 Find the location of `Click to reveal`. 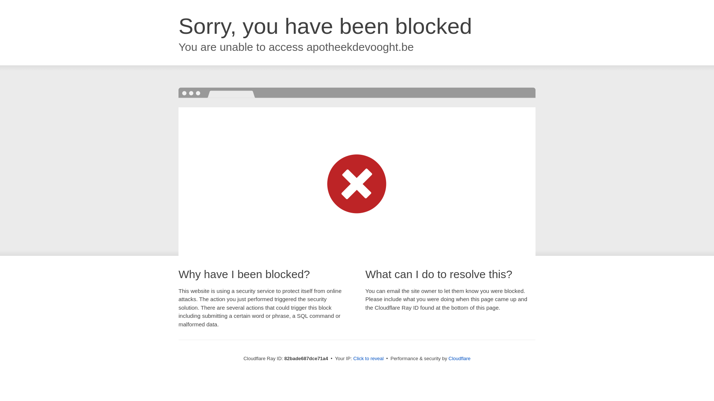

Click to reveal is located at coordinates (369, 359).